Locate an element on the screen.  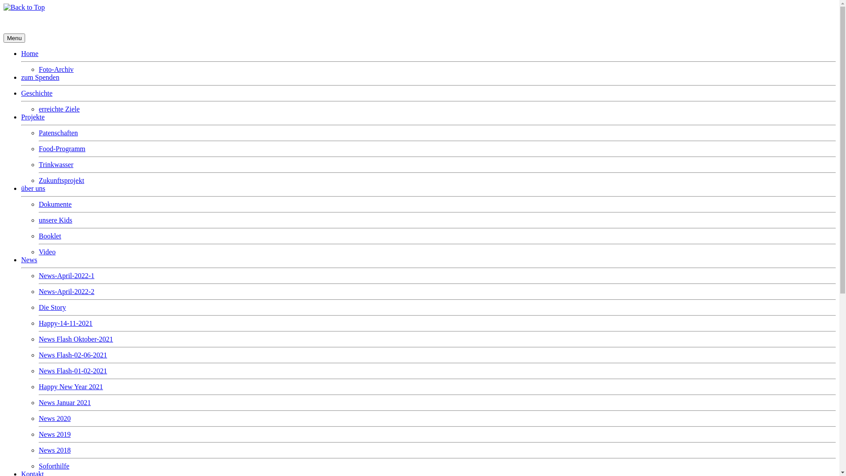
News 2020 is located at coordinates (55, 419).